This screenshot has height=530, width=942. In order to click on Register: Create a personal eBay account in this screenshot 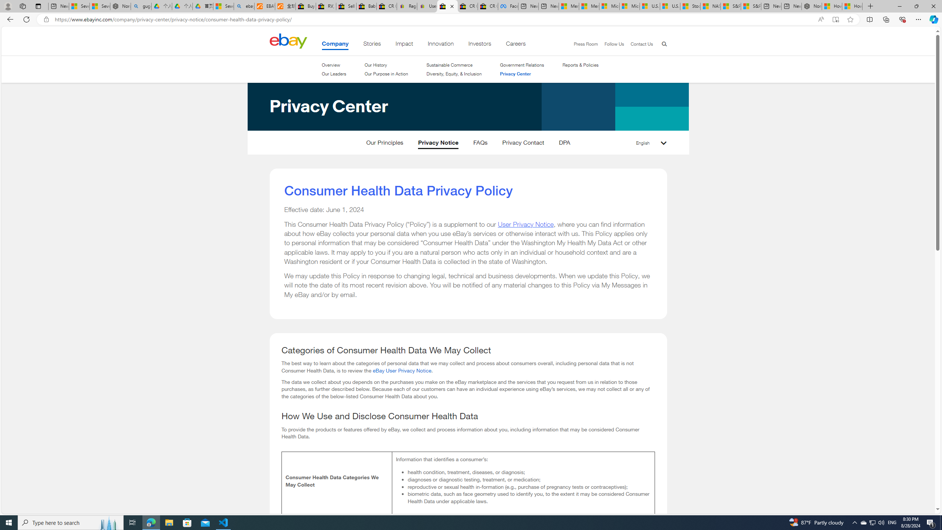, I will do `click(407, 6)`.